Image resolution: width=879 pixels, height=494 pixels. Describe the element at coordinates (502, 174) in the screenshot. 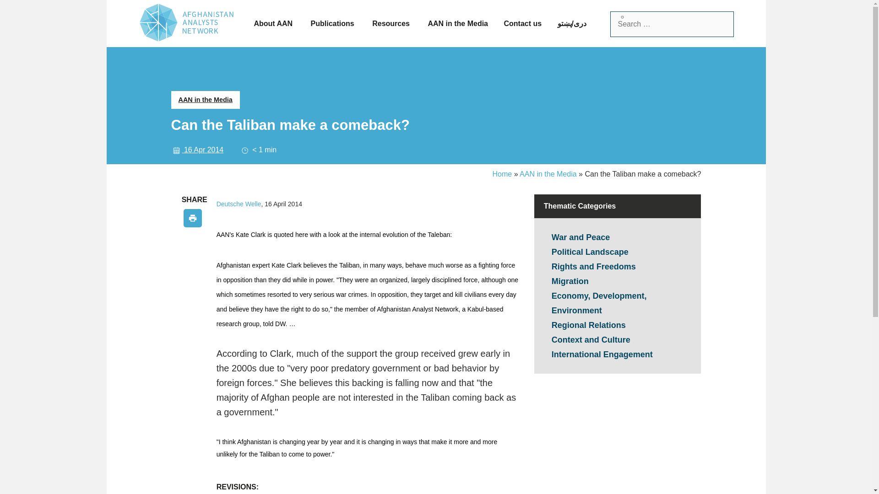

I see `Home` at that location.